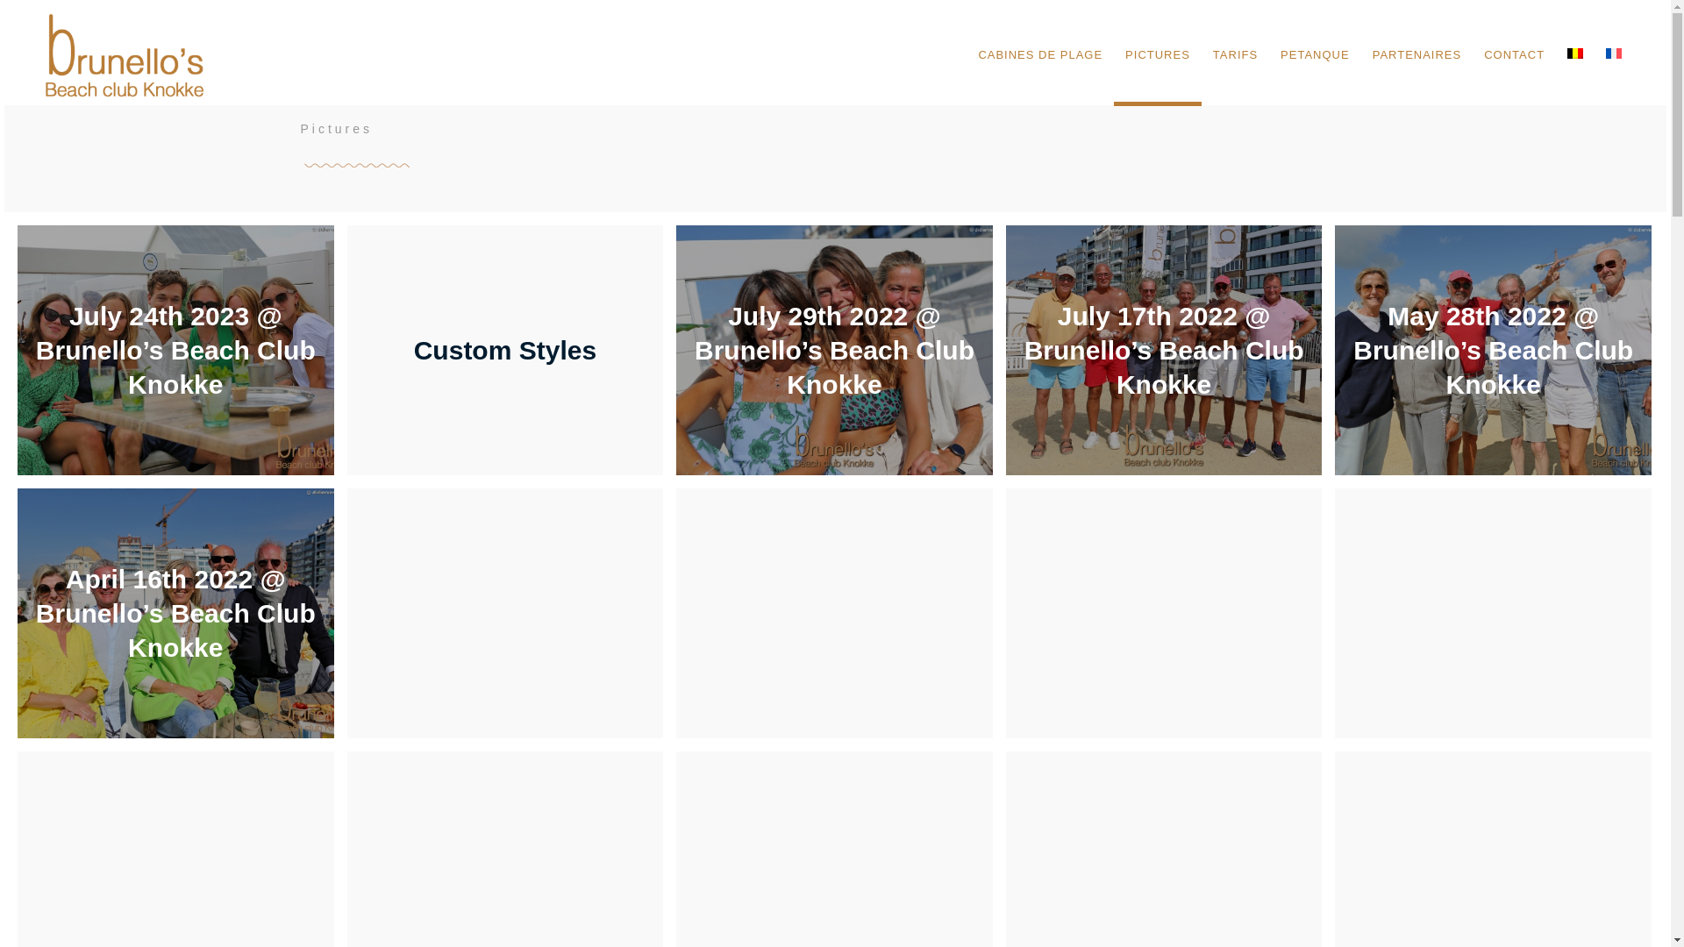 This screenshot has height=947, width=1684. What do you see at coordinates (1316, 54) in the screenshot?
I see `PETANQUE` at bounding box center [1316, 54].